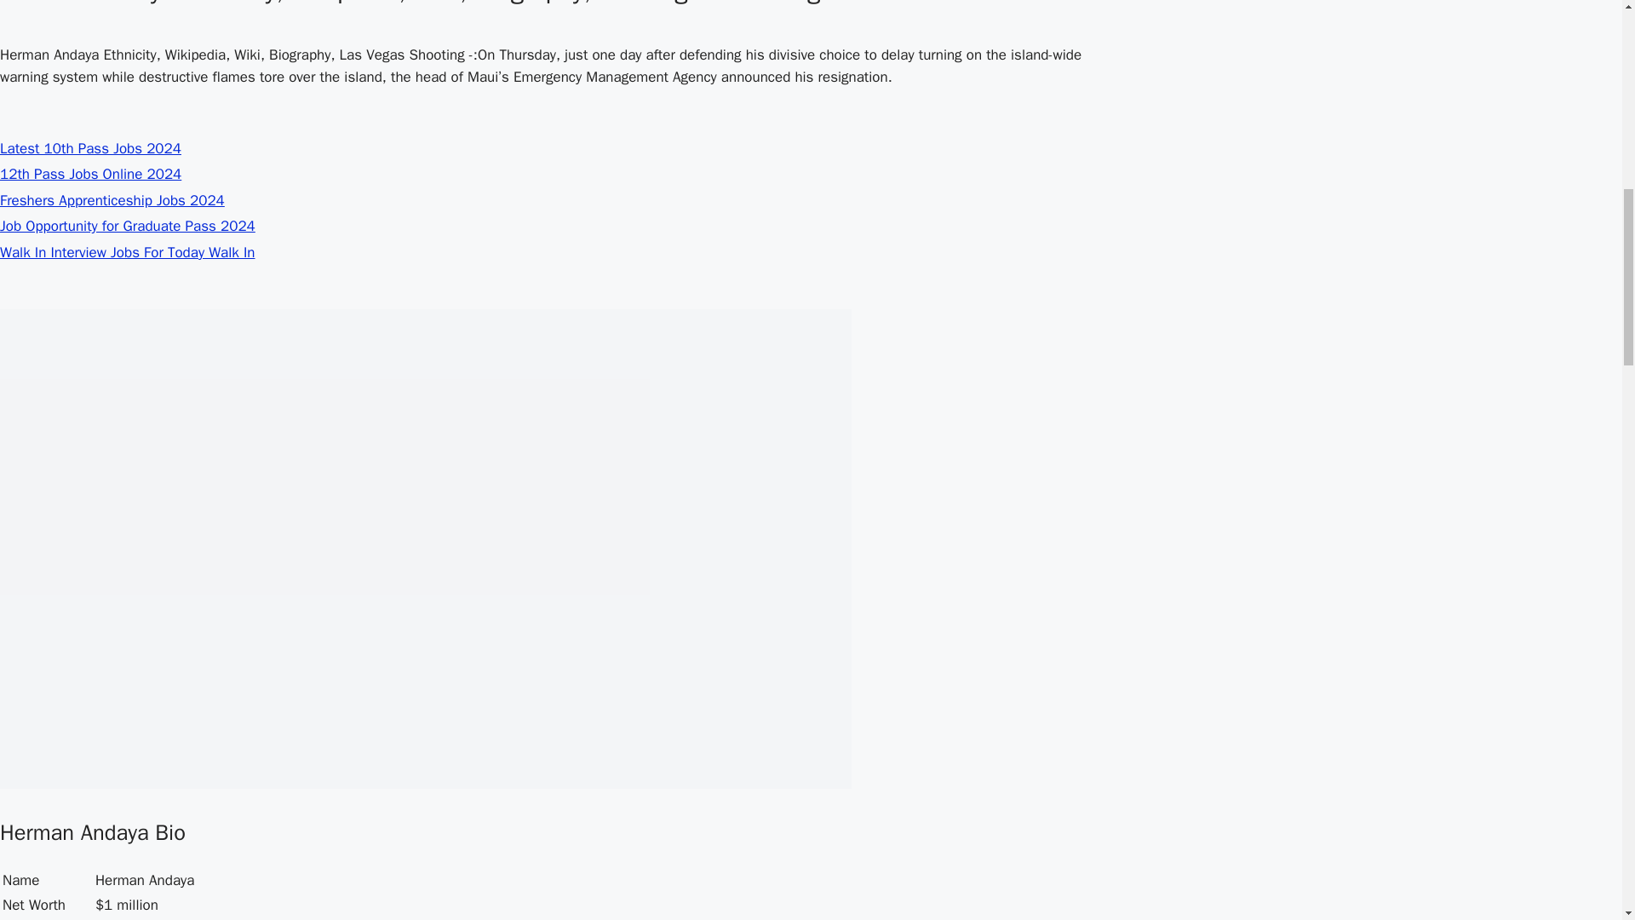 Image resolution: width=1635 pixels, height=920 pixels. Describe the element at coordinates (90, 148) in the screenshot. I see `Latest 10th Pass Jobs 2024` at that location.